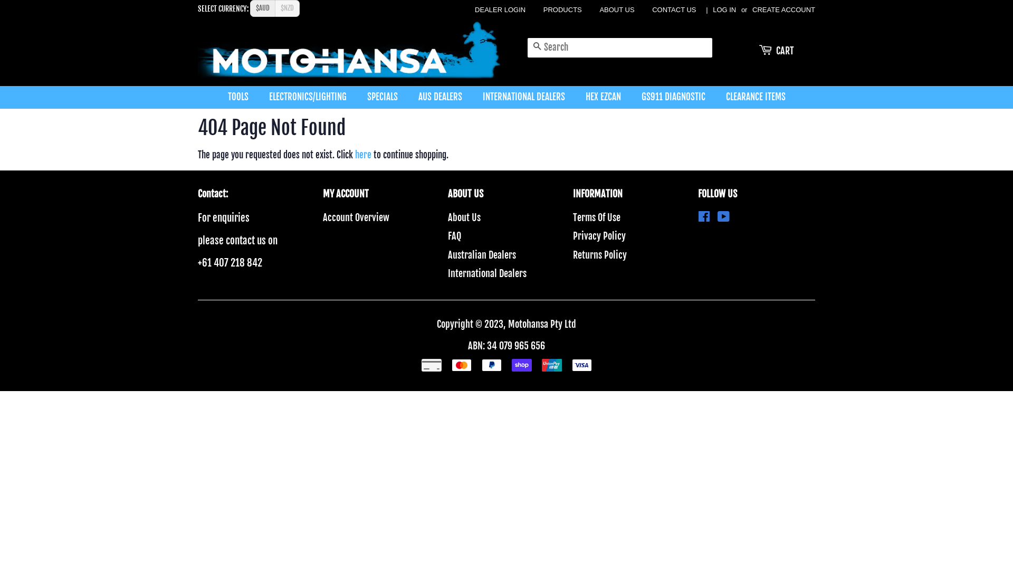  I want to click on Account Overview, so click(356, 217).